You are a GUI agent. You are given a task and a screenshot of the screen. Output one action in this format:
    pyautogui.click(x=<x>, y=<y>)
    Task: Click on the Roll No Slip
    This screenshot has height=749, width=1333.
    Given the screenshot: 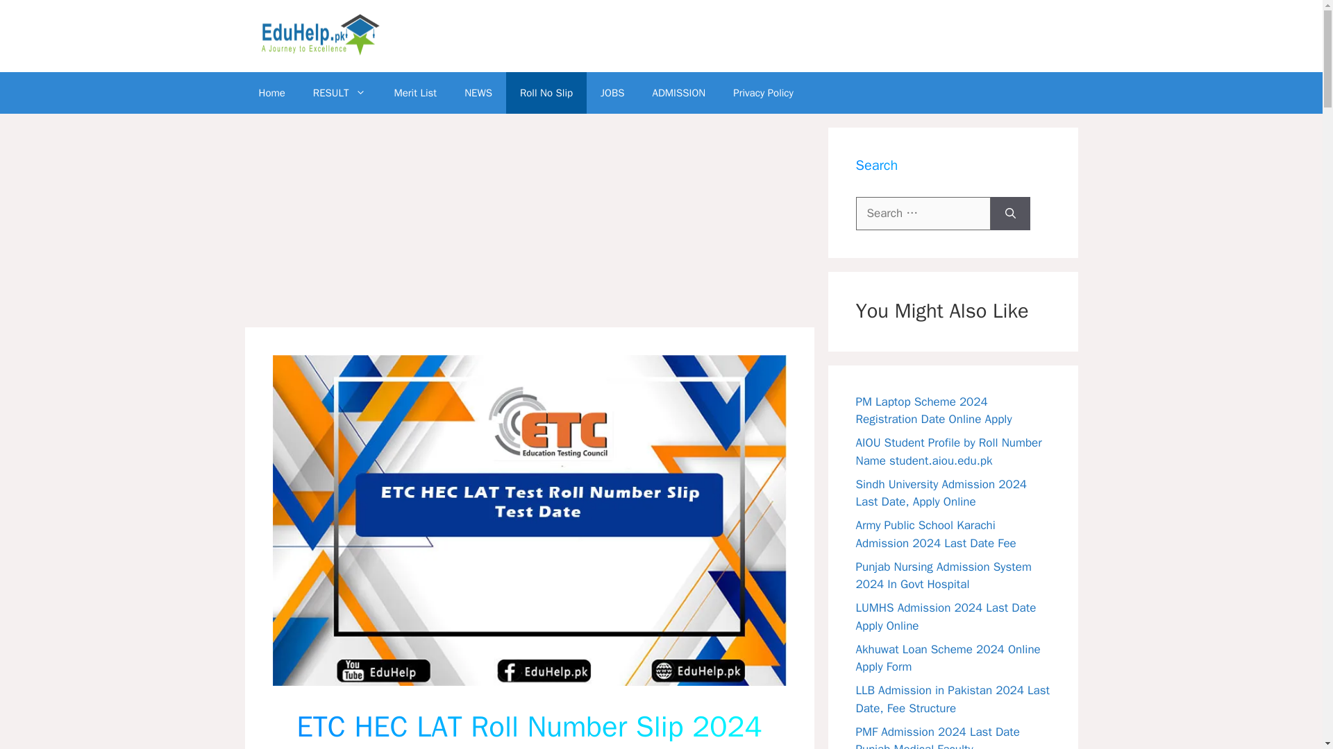 What is the action you would take?
    pyautogui.click(x=546, y=93)
    